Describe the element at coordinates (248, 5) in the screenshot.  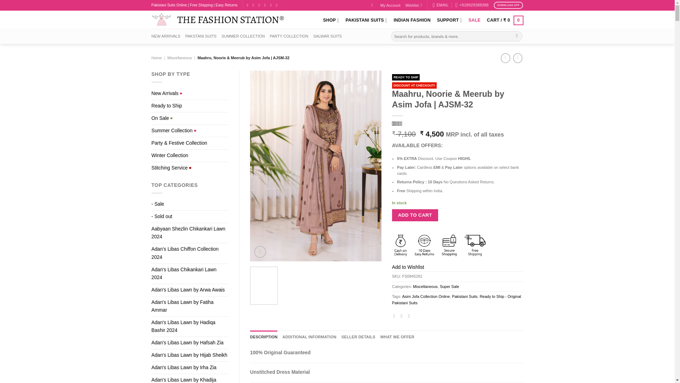
I see `Follow on Facebook` at that location.